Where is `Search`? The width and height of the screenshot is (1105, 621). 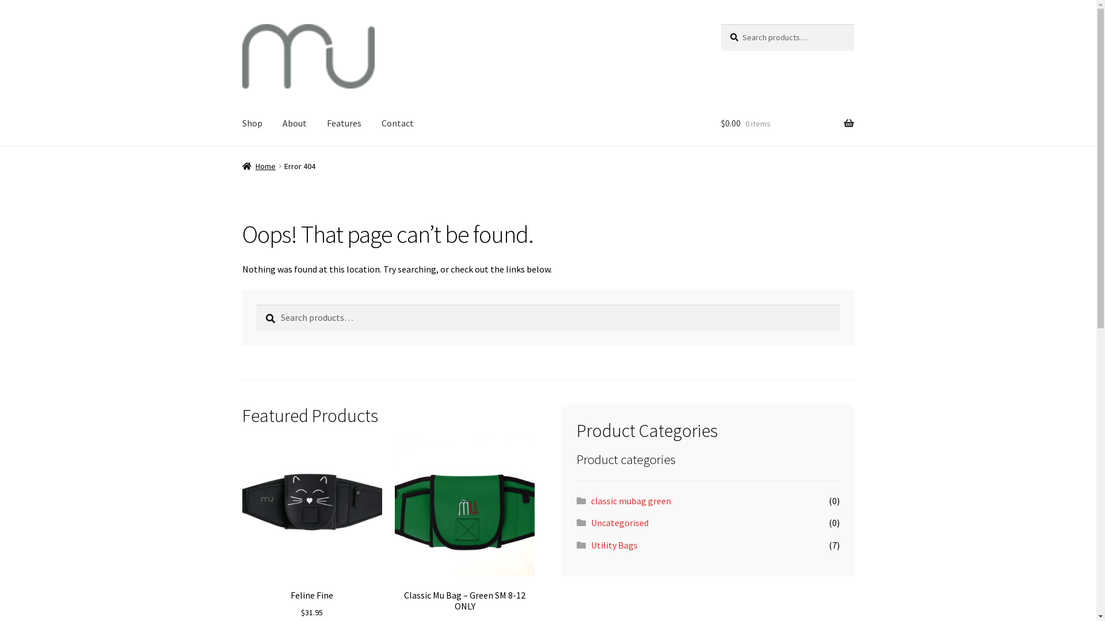 Search is located at coordinates (257, 305).